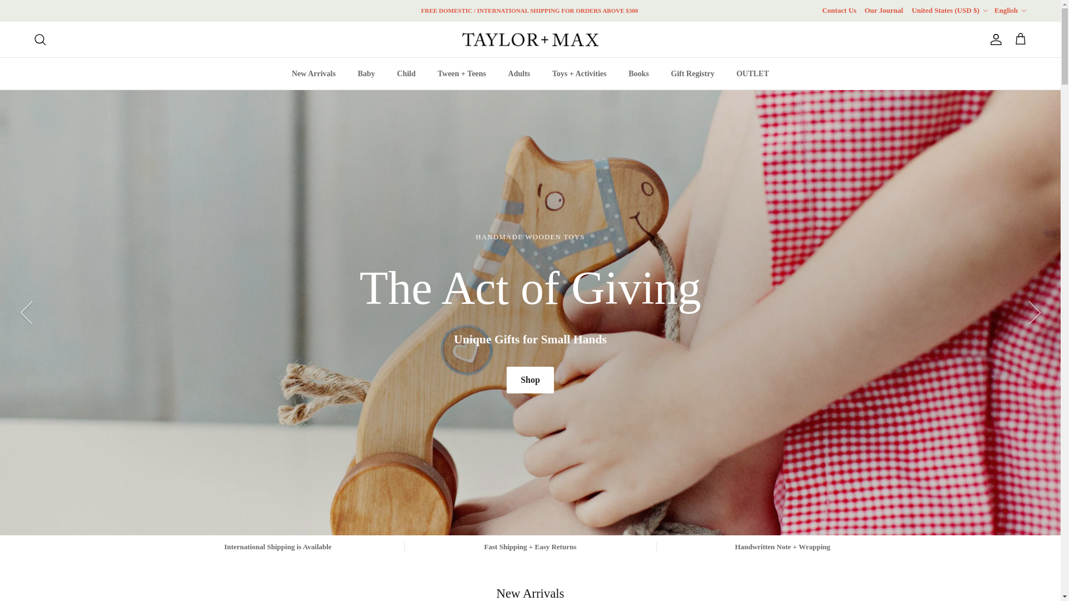 This screenshot has width=1069, height=601. What do you see at coordinates (993, 40) in the screenshot?
I see `Account` at bounding box center [993, 40].